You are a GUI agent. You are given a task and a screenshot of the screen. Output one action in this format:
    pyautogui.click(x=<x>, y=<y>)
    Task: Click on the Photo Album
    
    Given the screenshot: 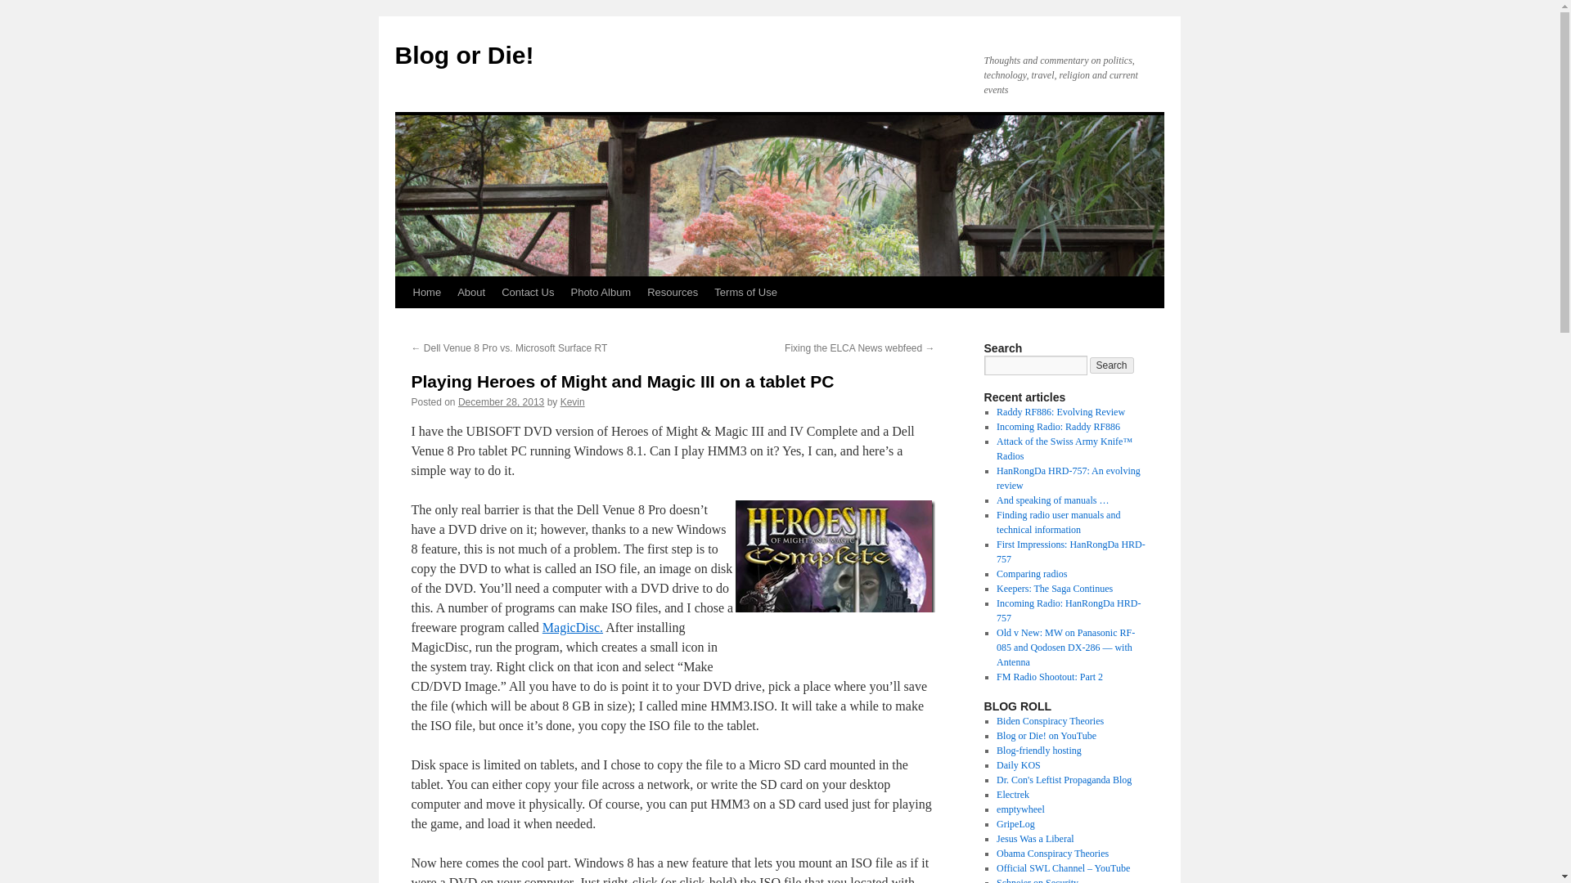 What is the action you would take?
    pyautogui.click(x=601, y=293)
    